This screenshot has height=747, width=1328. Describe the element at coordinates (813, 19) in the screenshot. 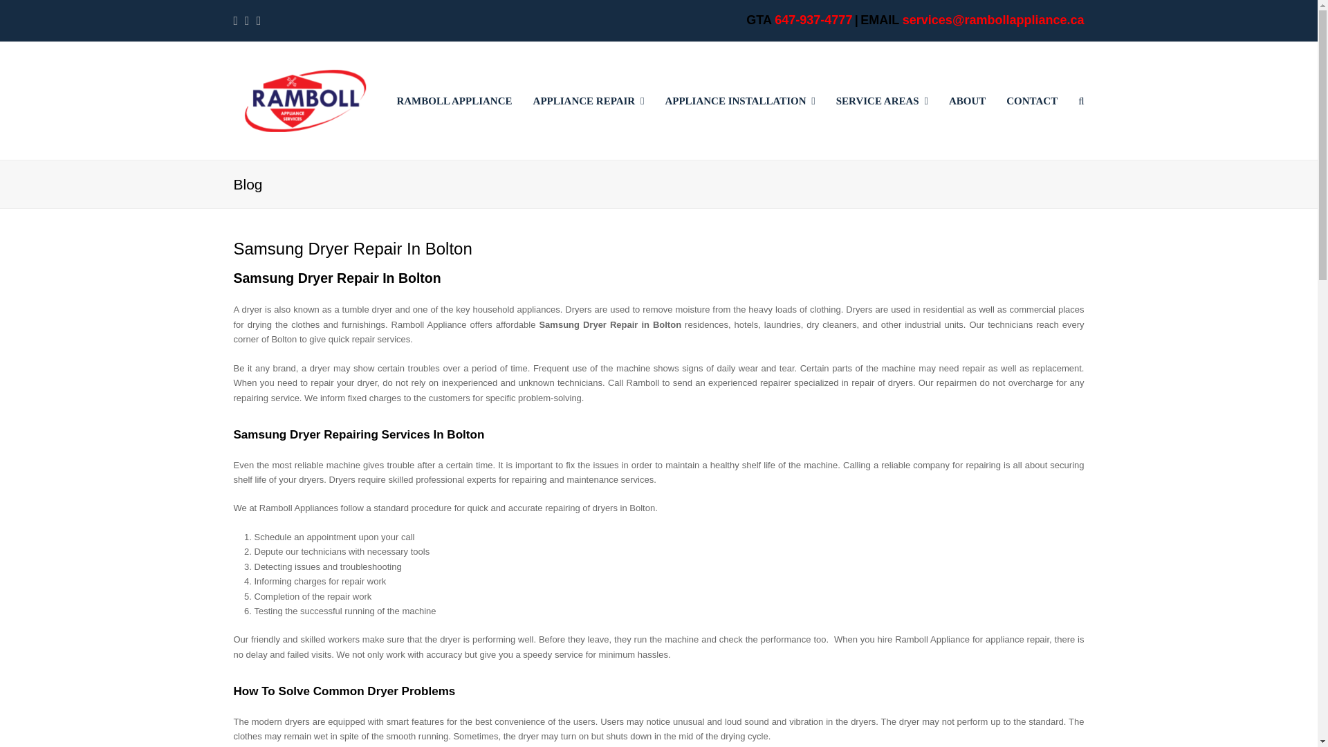

I see `647-937-4777` at that location.